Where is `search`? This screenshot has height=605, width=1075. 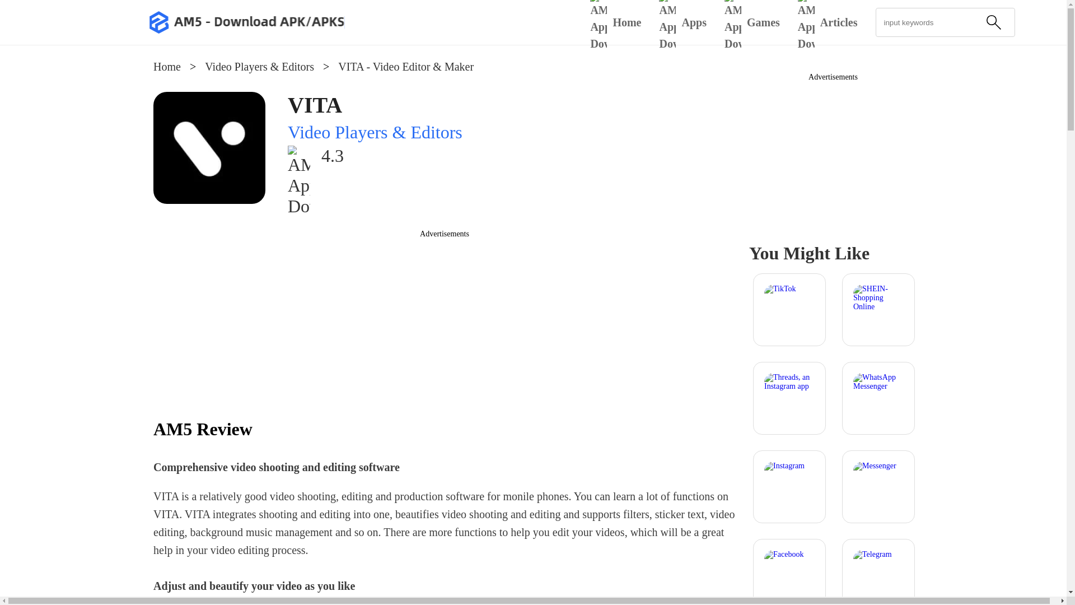 search is located at coordinates (993, 22).